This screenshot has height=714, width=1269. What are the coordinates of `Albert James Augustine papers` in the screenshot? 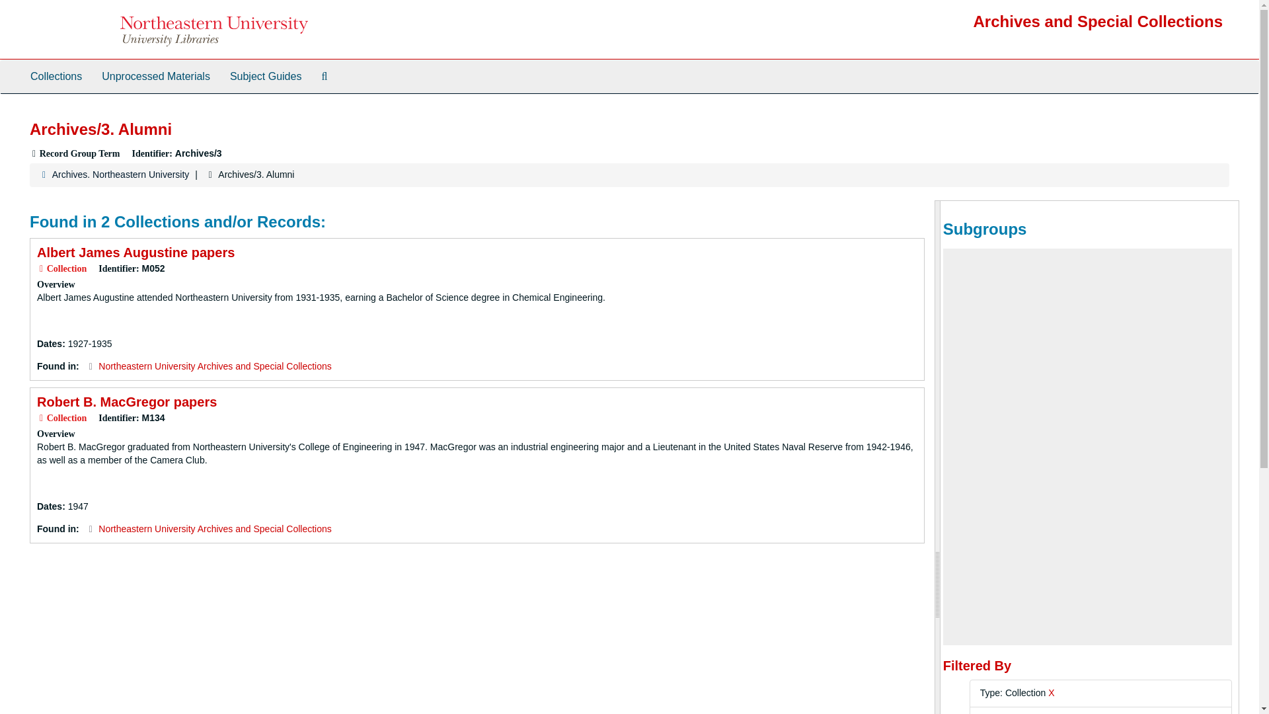 It's located at (135, 253).